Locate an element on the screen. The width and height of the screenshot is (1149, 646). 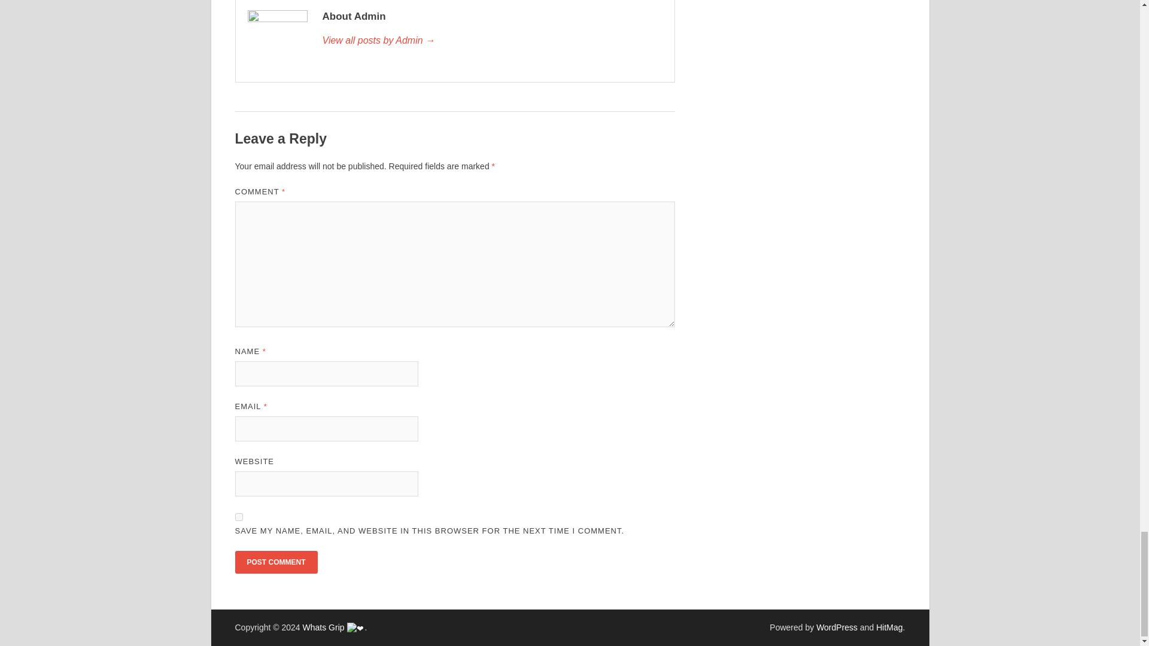
HitMag WordPress Theme is located at coordinates (889, 627).